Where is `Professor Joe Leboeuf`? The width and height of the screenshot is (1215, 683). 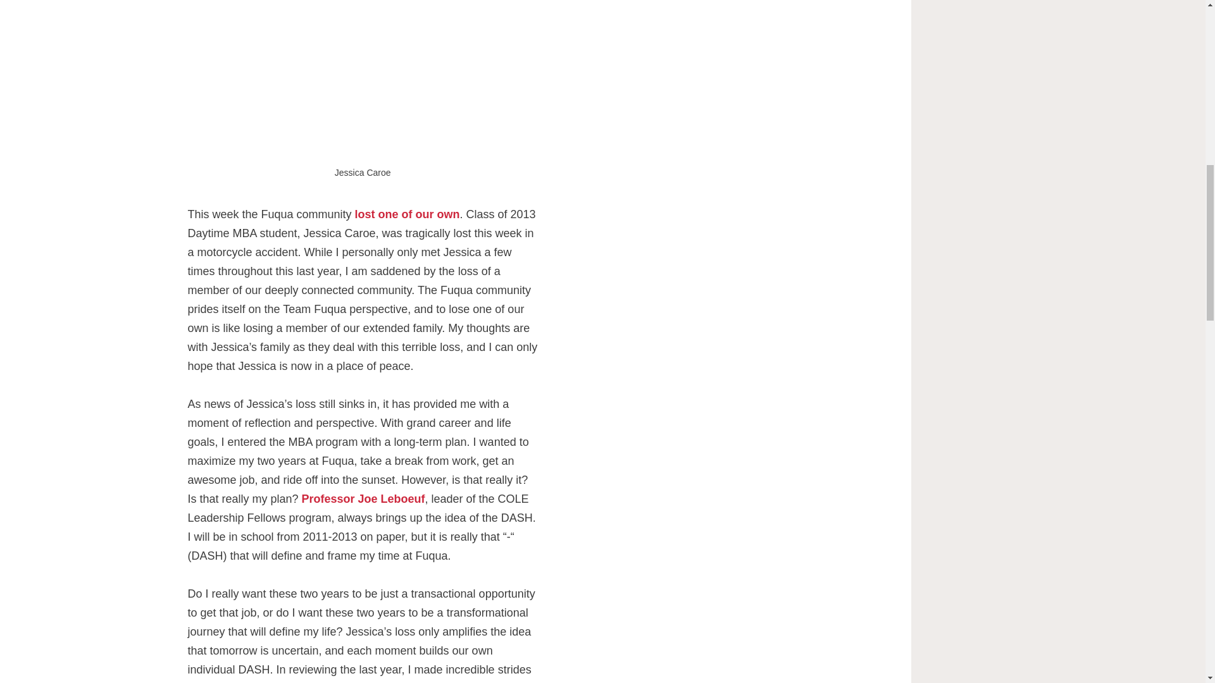
Professor Joe Leboeuf is located at coordinates (363, 498).